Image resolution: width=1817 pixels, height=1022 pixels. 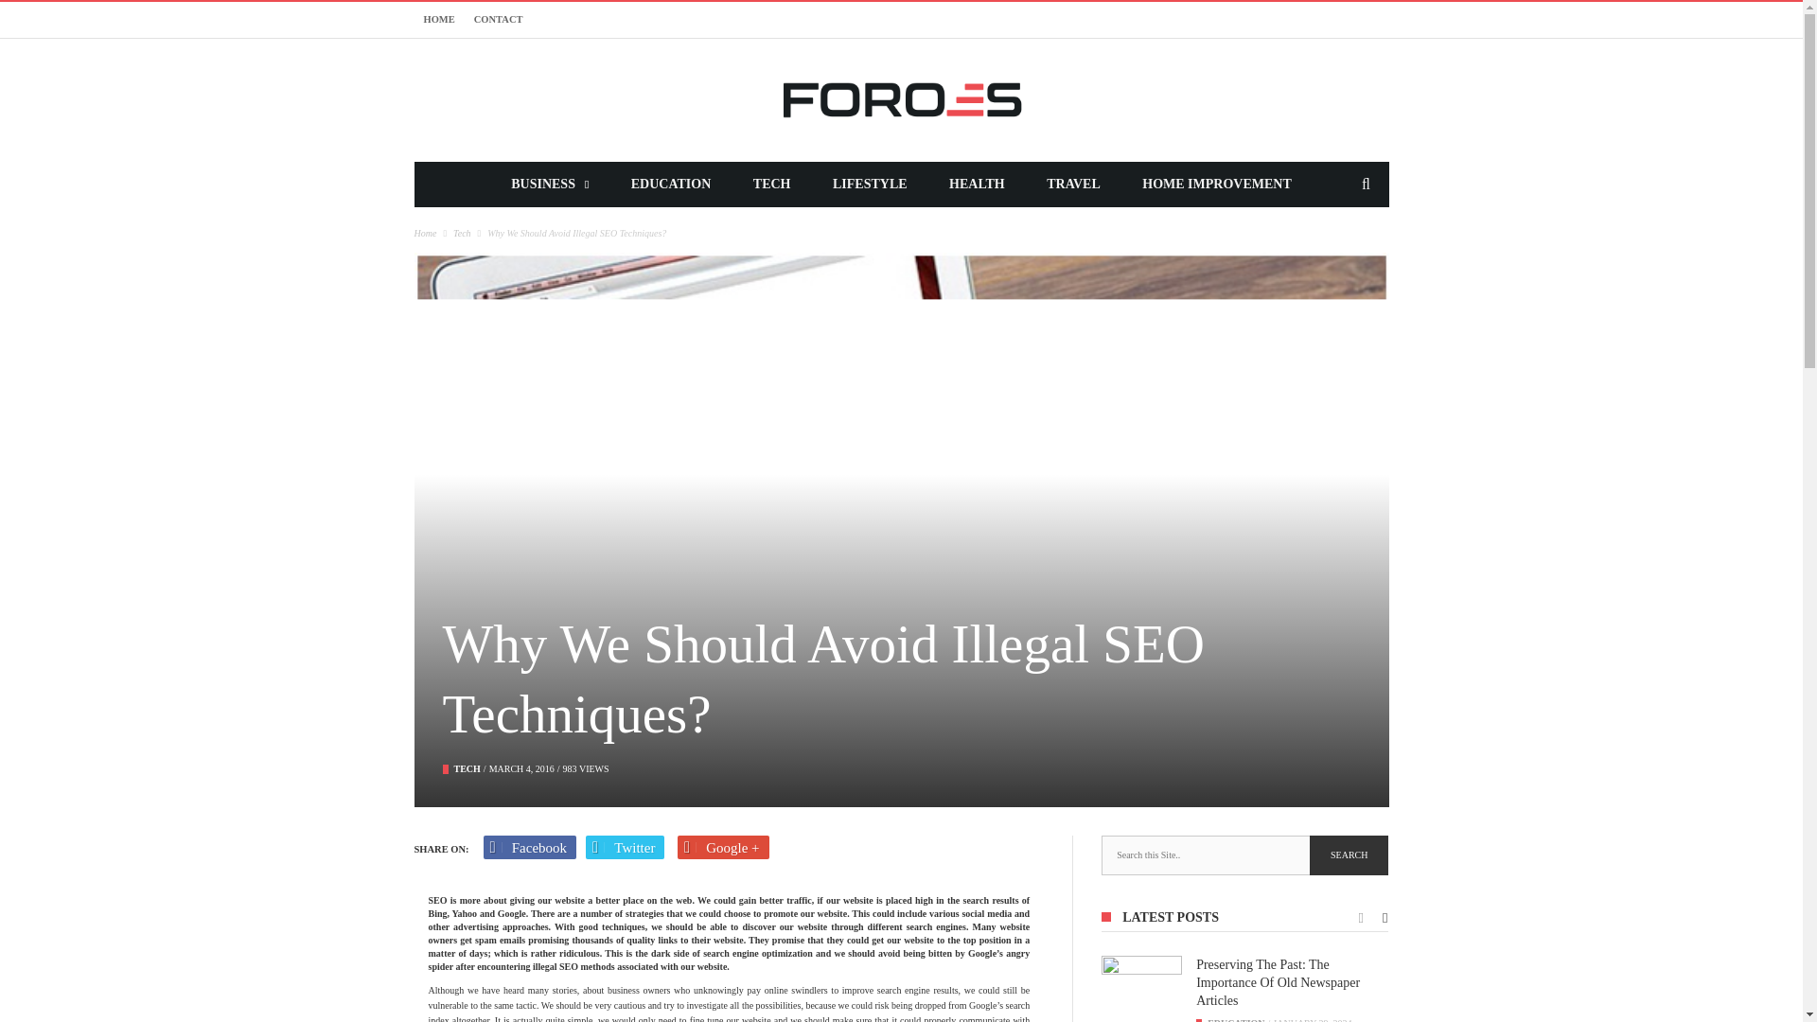 I want to click on Home, so click(x=426, y=233).